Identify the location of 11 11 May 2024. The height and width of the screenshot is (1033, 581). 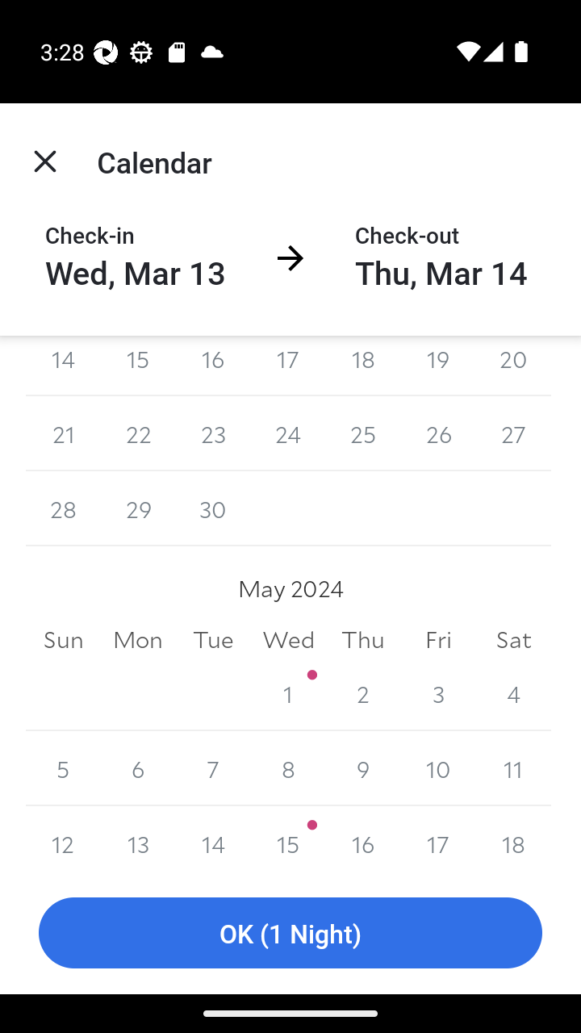
(513, 768).